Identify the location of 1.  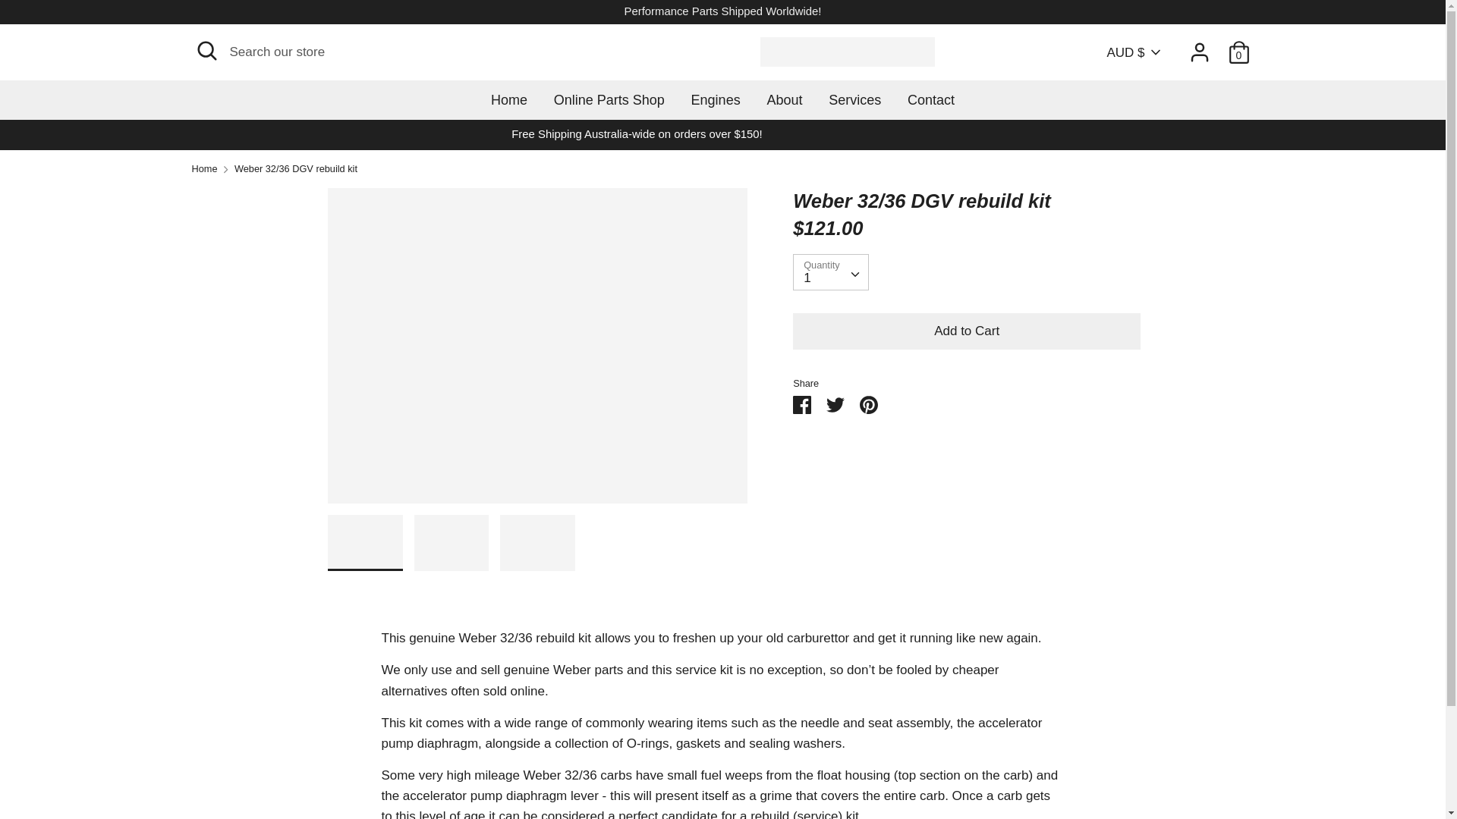
(831, 271).